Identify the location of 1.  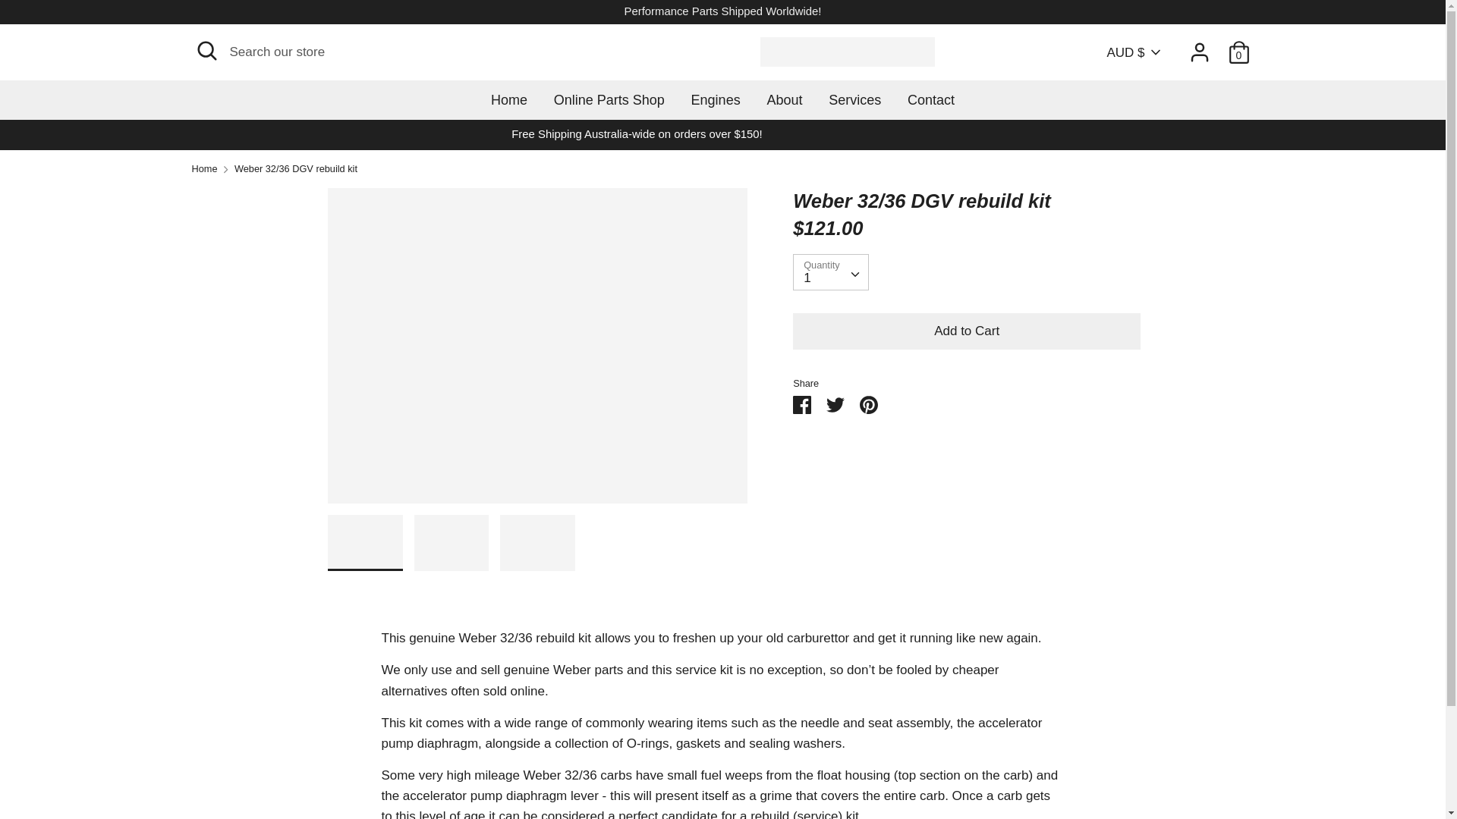
(831, 271).